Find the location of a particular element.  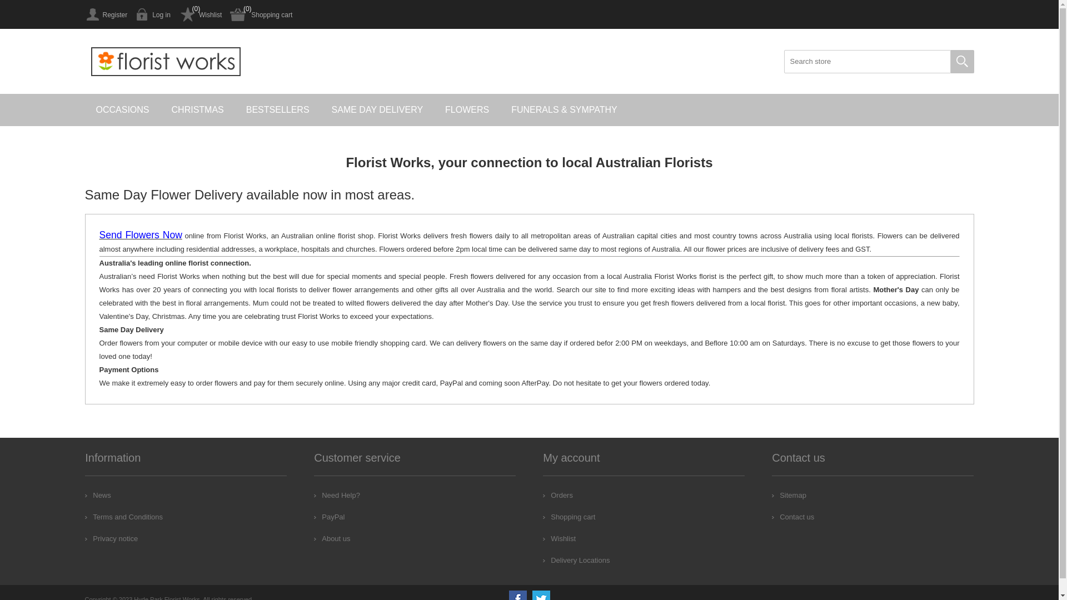

News is located at coordinates (98, 495).